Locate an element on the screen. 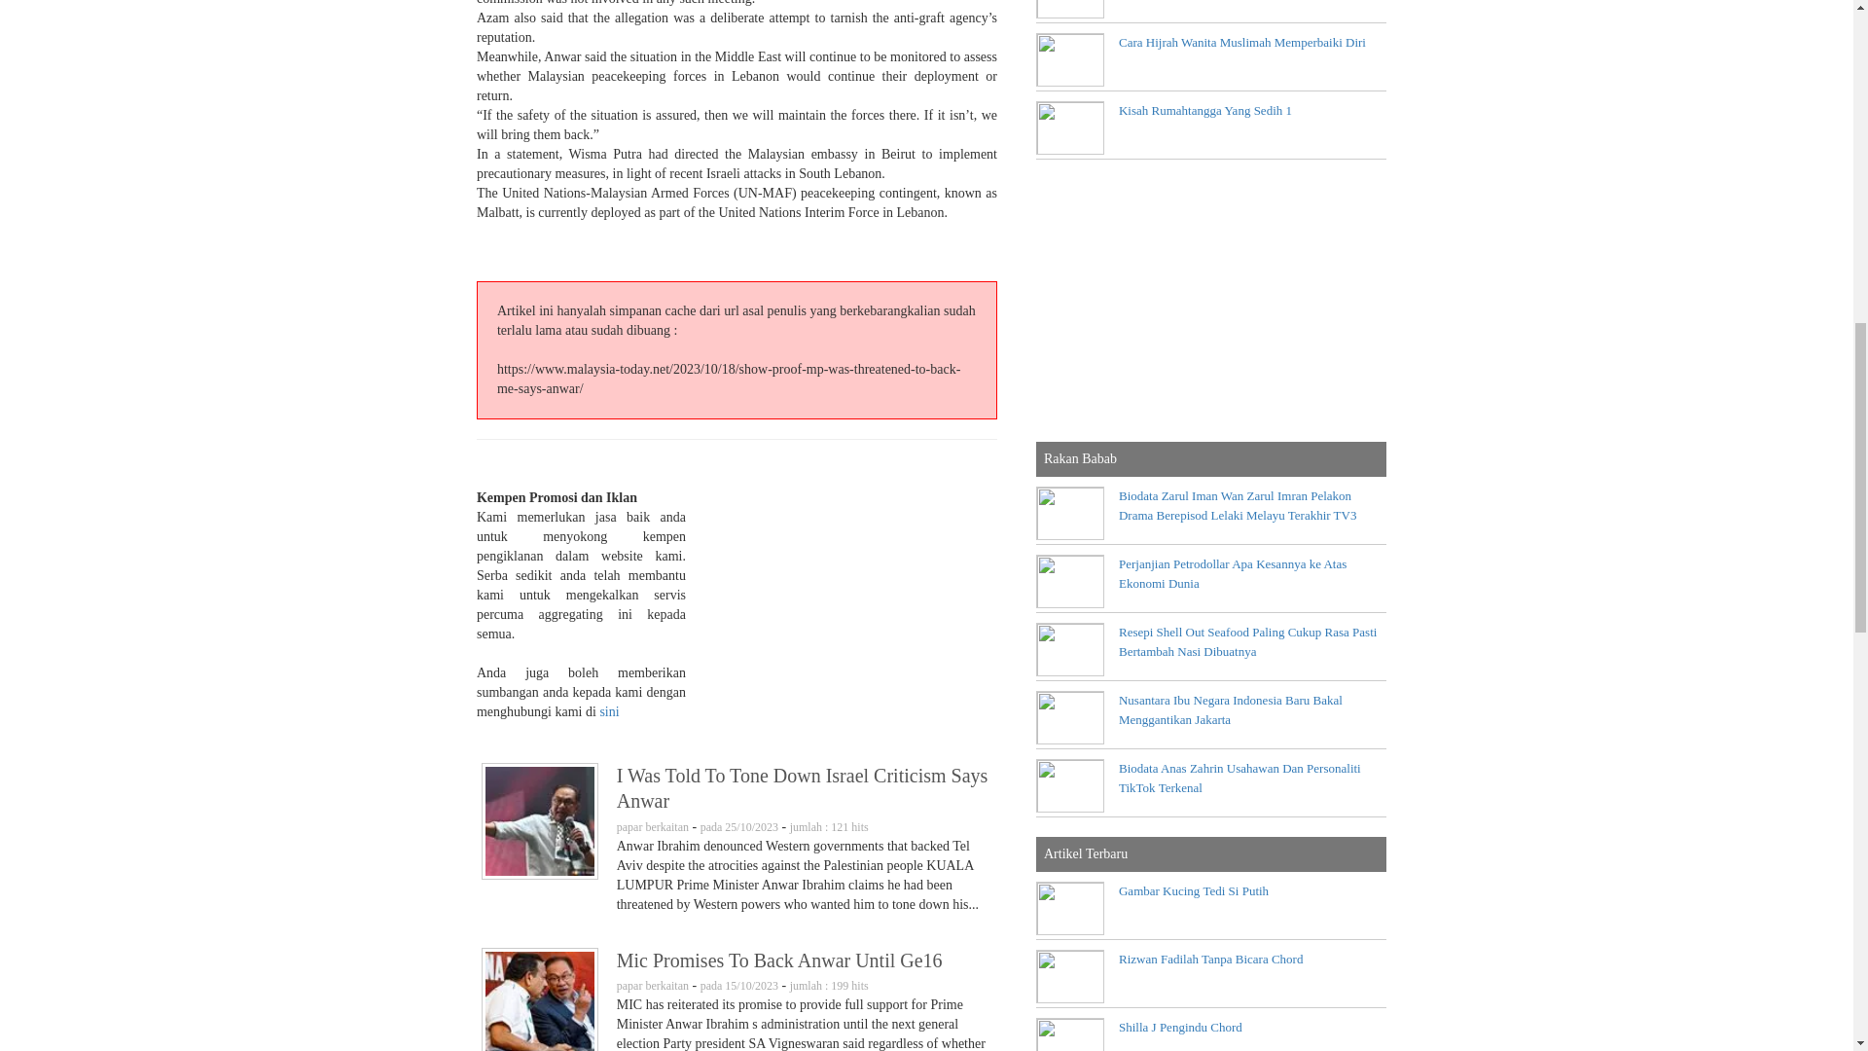 The image size is (1868, 1051). jumlah : 121 hits is located at coordinates (829, 827).